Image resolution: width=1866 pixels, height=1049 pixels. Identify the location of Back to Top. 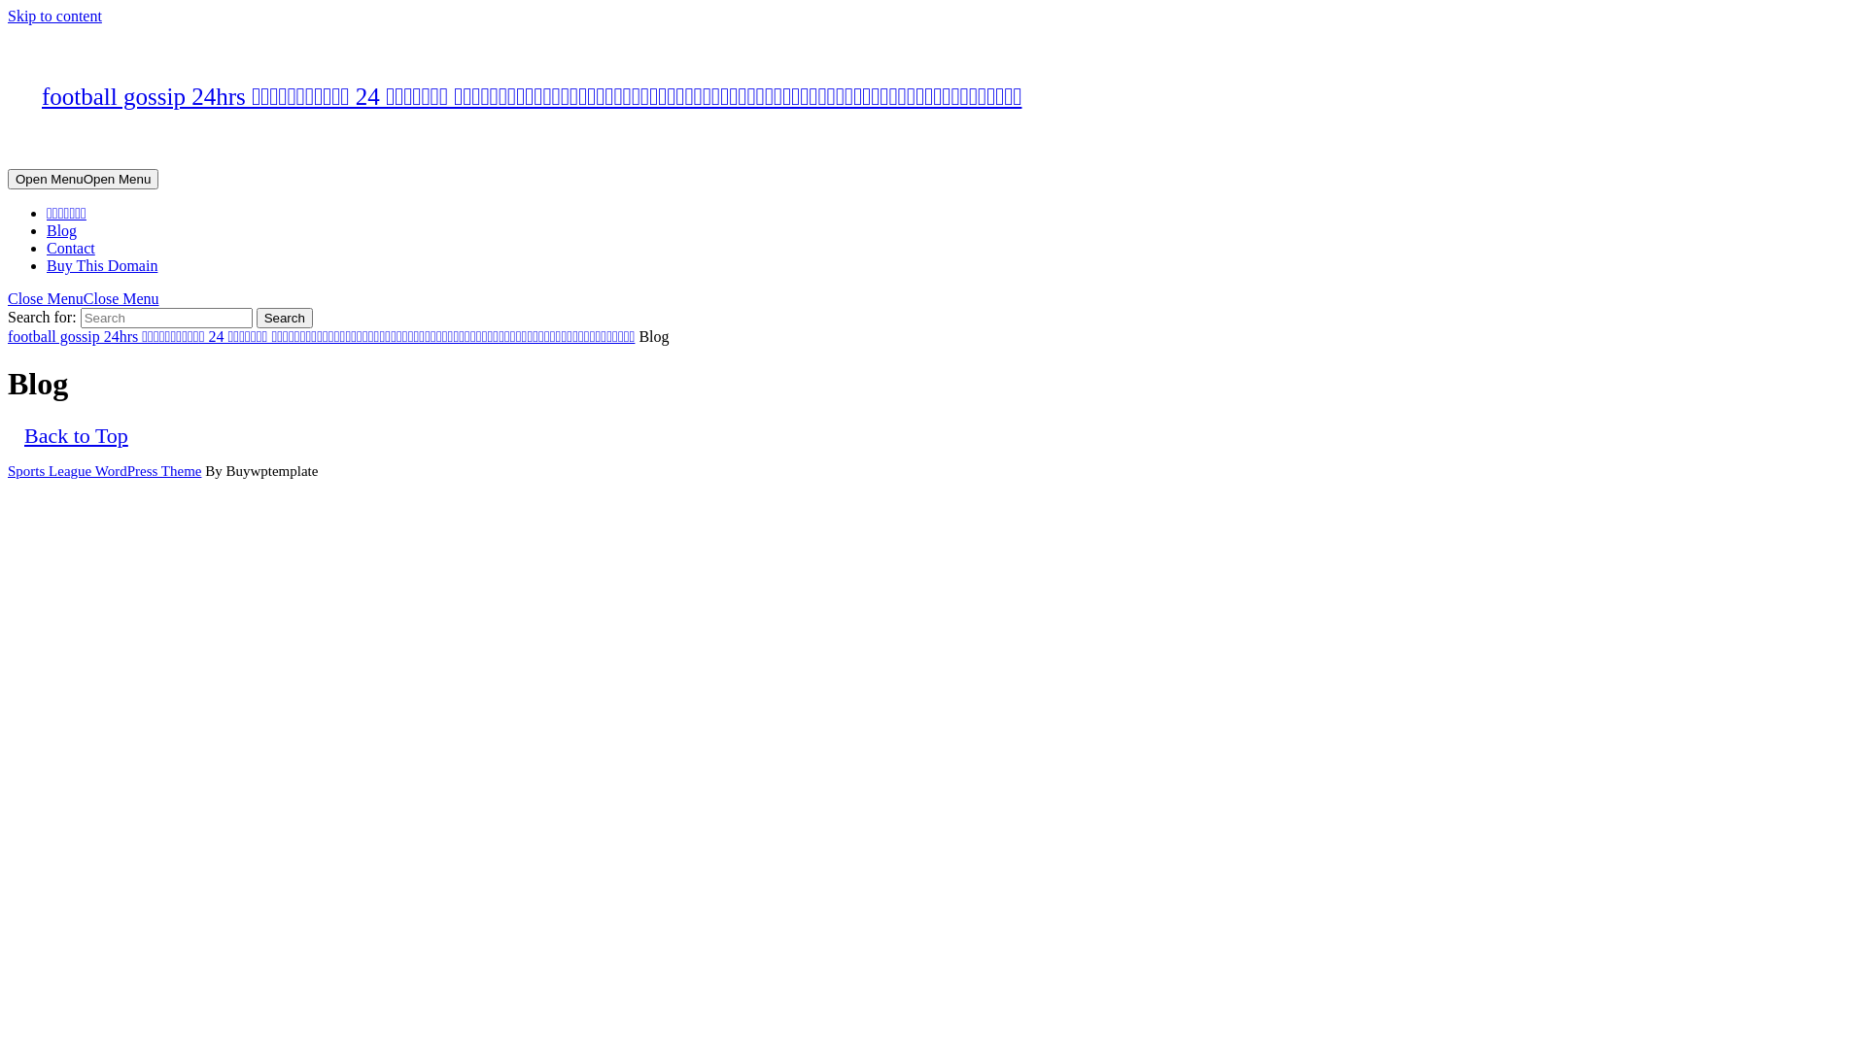
(76, 435).